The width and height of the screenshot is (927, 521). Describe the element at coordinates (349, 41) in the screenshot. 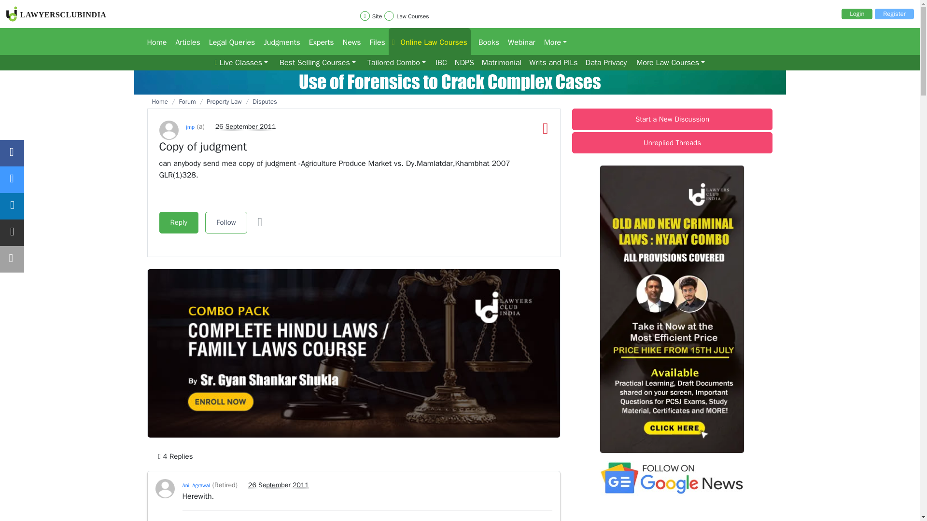

I see `News` at that location.